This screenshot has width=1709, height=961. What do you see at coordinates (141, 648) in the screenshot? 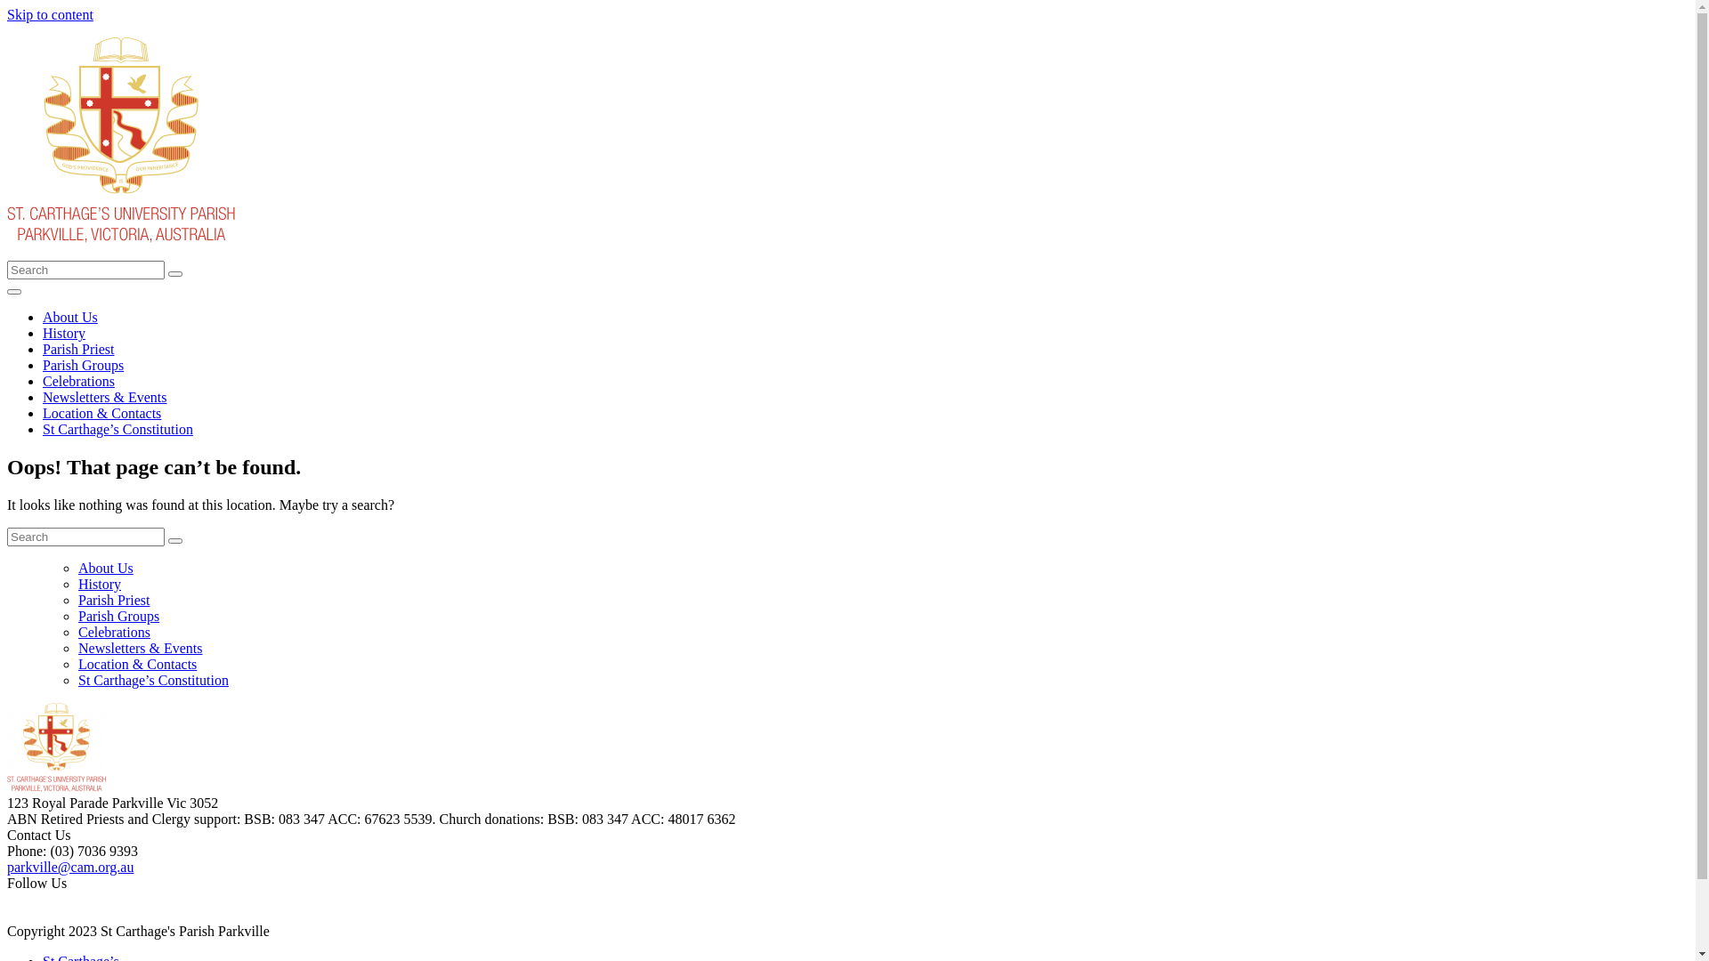
I see `Newsletters & Events` at bounding box center [141, 648].